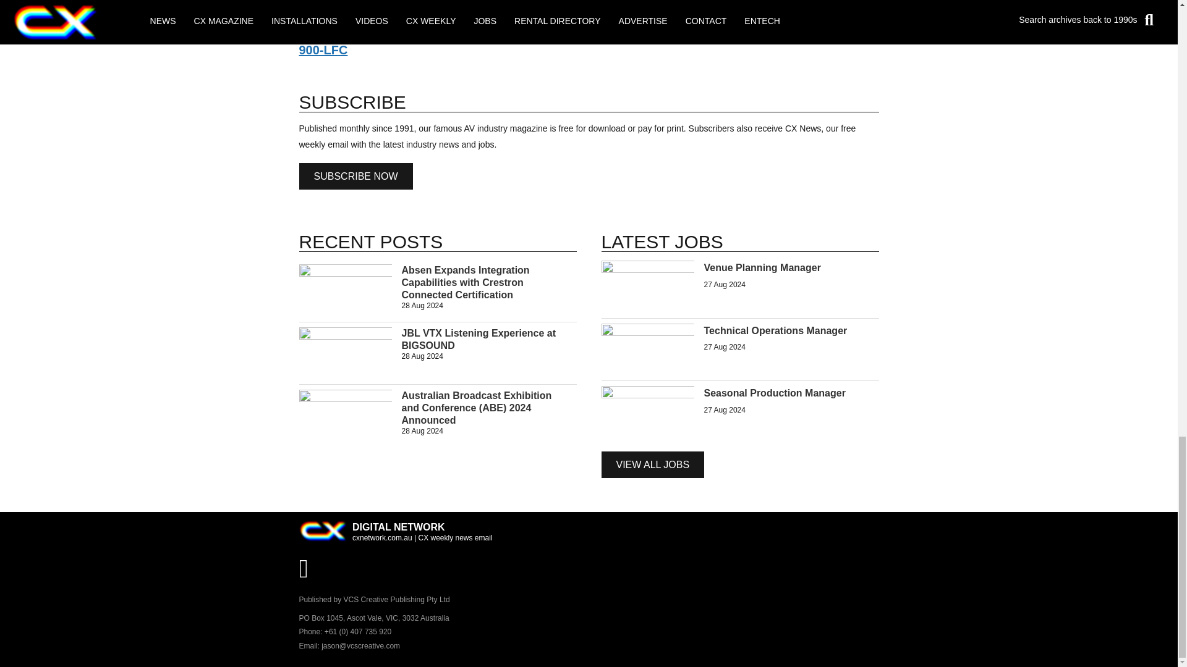  What do you see at coordinates (647, 285) in the screenshot?
I see `Venue Planning Manager` at bounding box center [647, 285].